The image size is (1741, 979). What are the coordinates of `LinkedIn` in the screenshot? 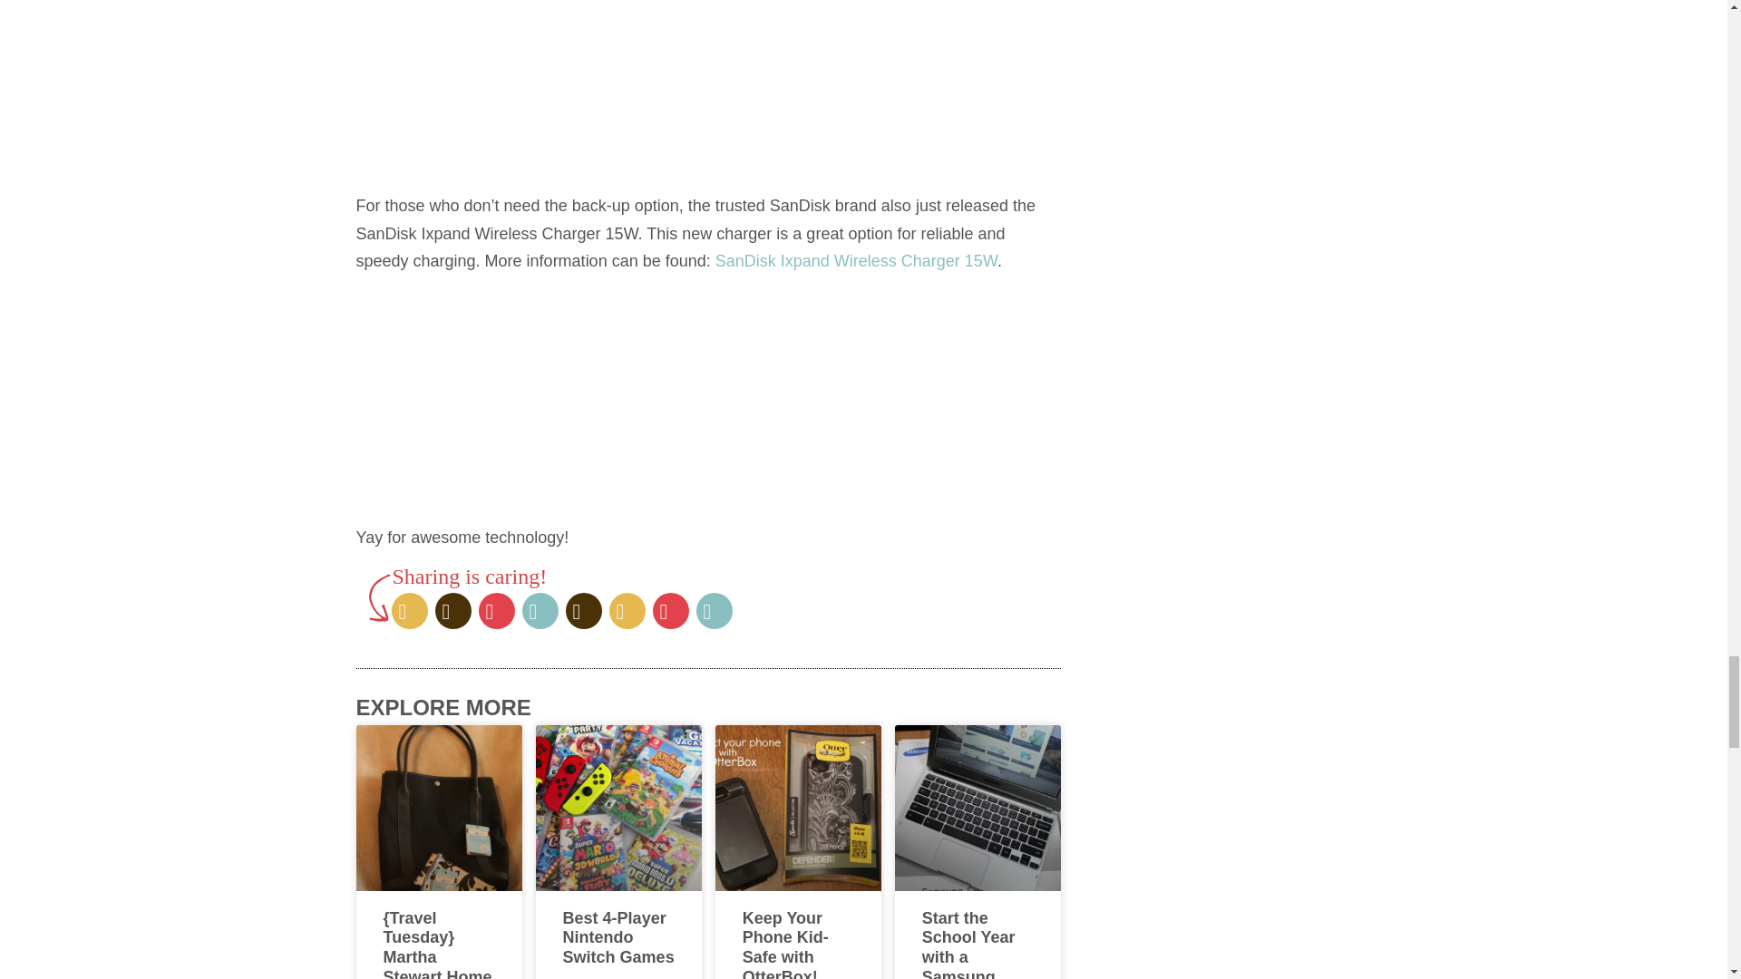 It's located at (627, 611).